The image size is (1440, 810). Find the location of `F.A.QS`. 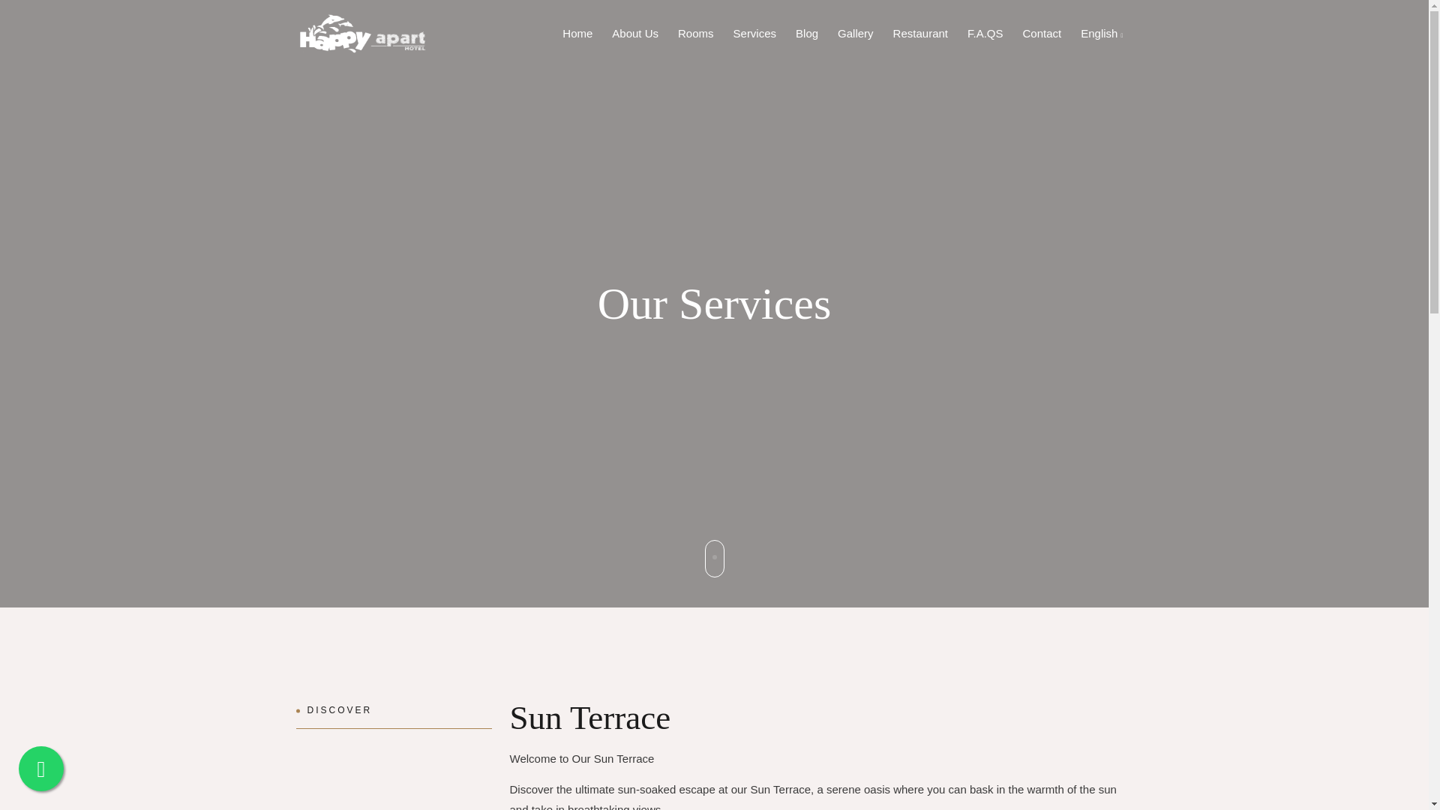

F.A.QS is located at coordinates (985, 33).